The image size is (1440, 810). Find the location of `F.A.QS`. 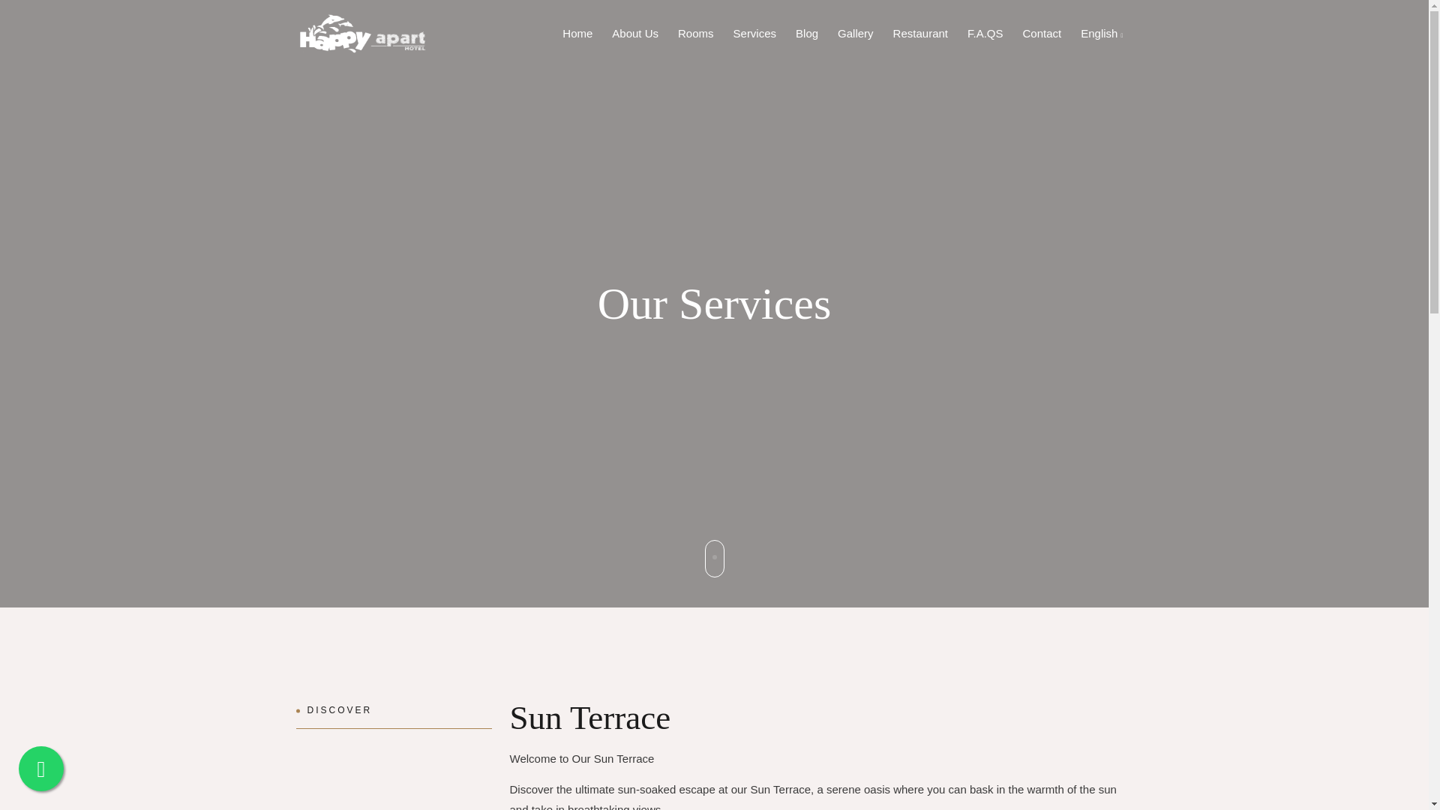

F.A.QS is located at coordinates (985, 33).